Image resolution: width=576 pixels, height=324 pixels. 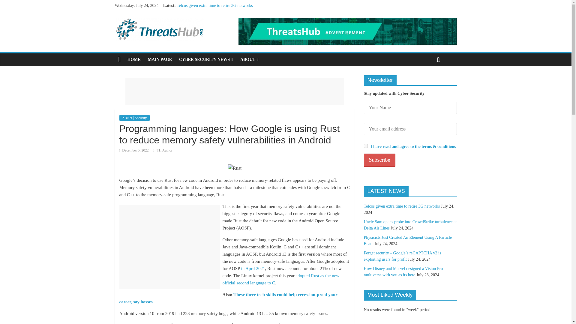 I want to click on 12:57, so click(x=134, y=150).